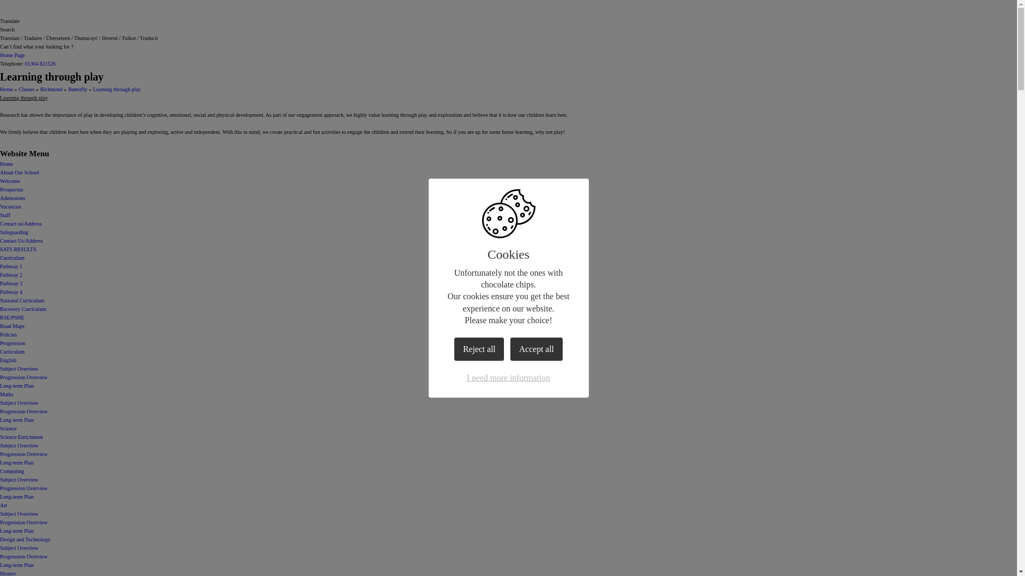 This screenshot has height=576, width=1025. What do you see at coordinates (19, 368) in the screenshot?
I see `Subject Overview` at bounding box center [19, 368].